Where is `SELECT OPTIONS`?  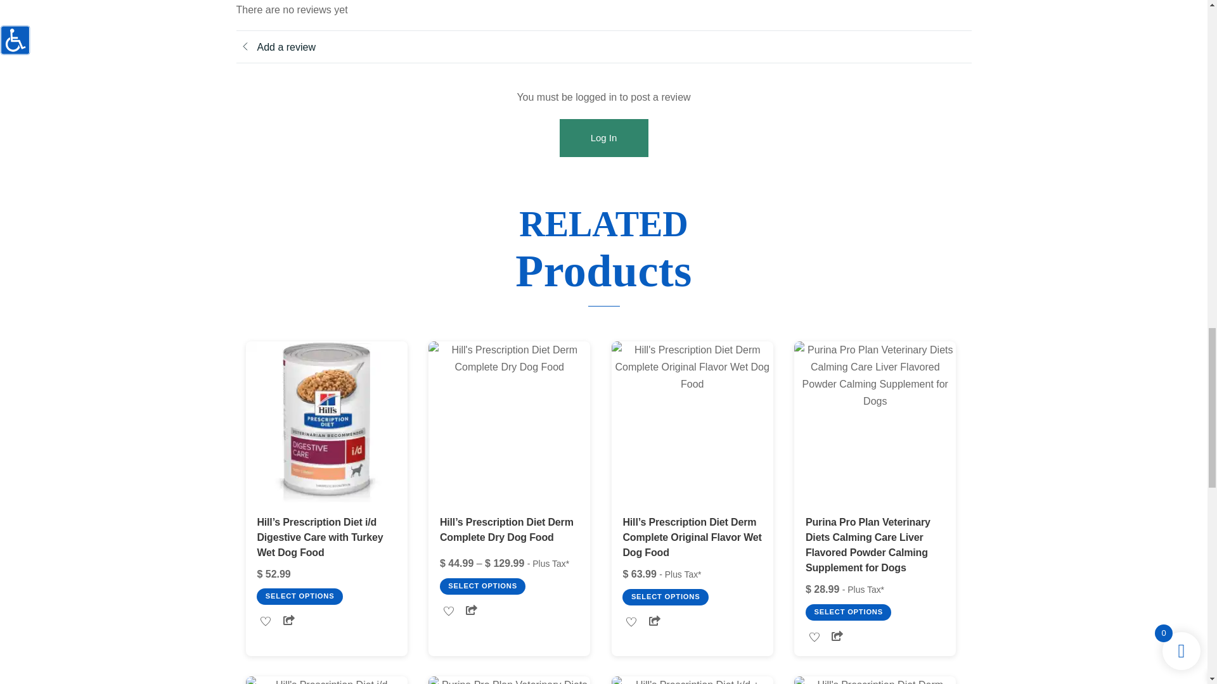
SELECT OPTIONS is located at coordinates (299, 597).